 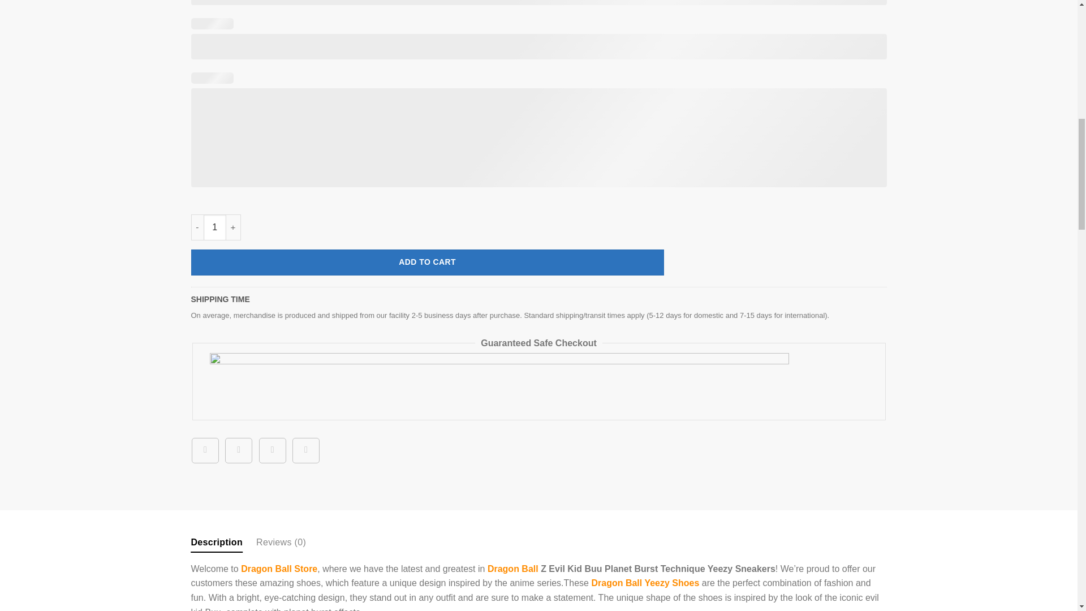 What do you see at coordinates (273, 450) in the screenshot?
I see `Email to a Friend` at bounding box center [273, 450].